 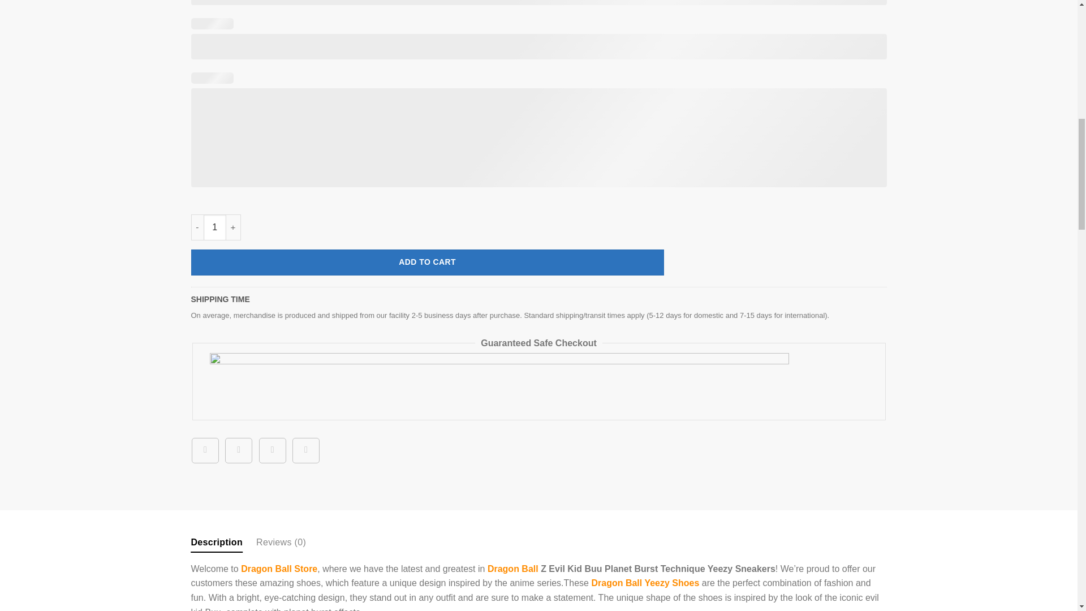 What do you see at coordinates (273, 450) in the screenshot?
I see `Email to a Friend` at bounding box center [273, 450].